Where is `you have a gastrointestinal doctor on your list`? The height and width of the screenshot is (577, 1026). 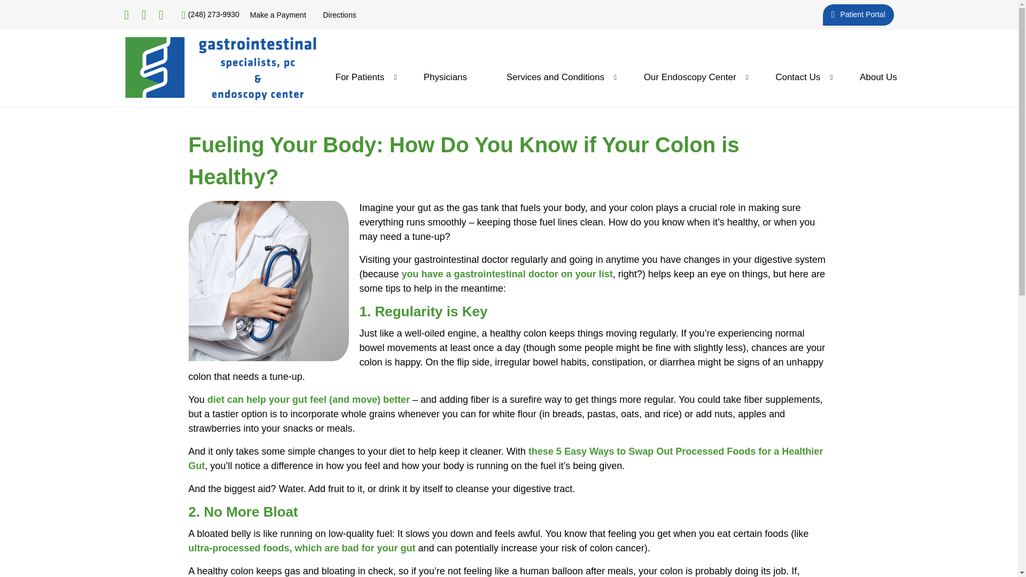
you have a gastrointestinal doctor on your list is located at coordinates (507, 274).